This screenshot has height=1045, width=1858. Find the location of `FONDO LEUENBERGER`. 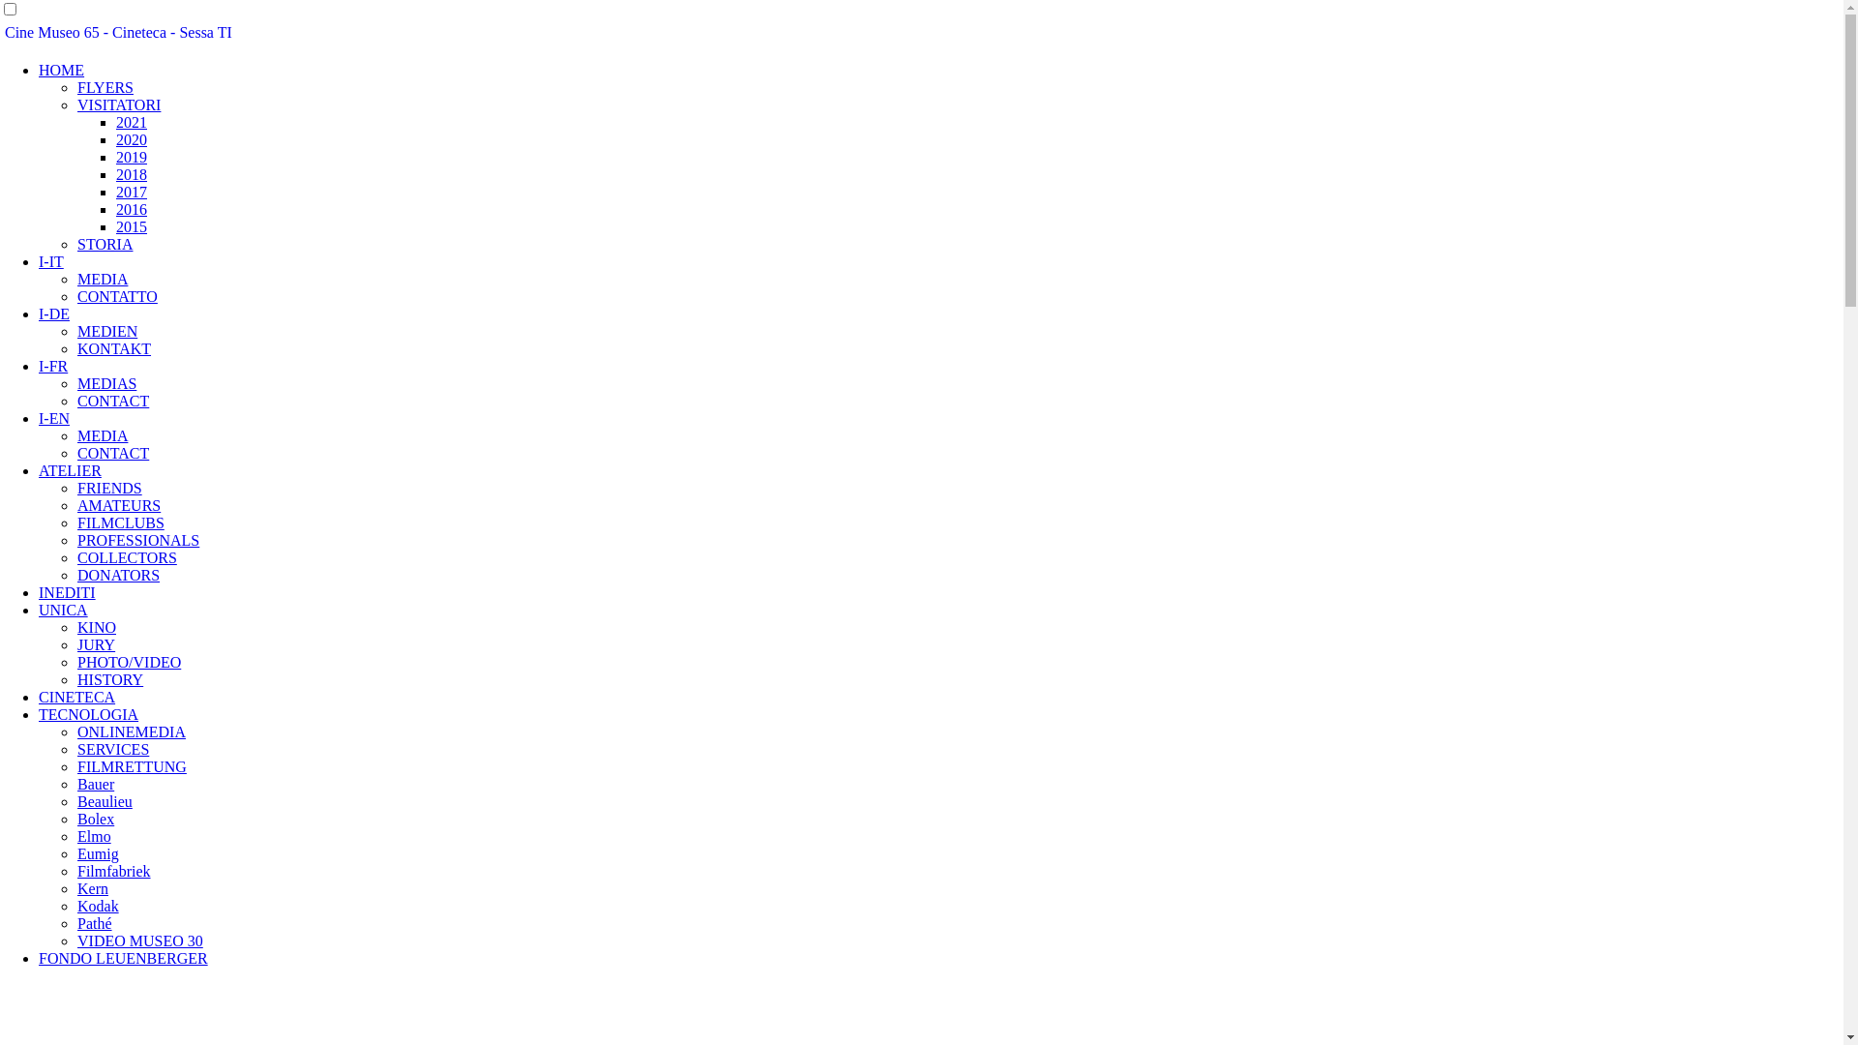

FONDO LEUENBERGER is located at coordinates (124, 958).